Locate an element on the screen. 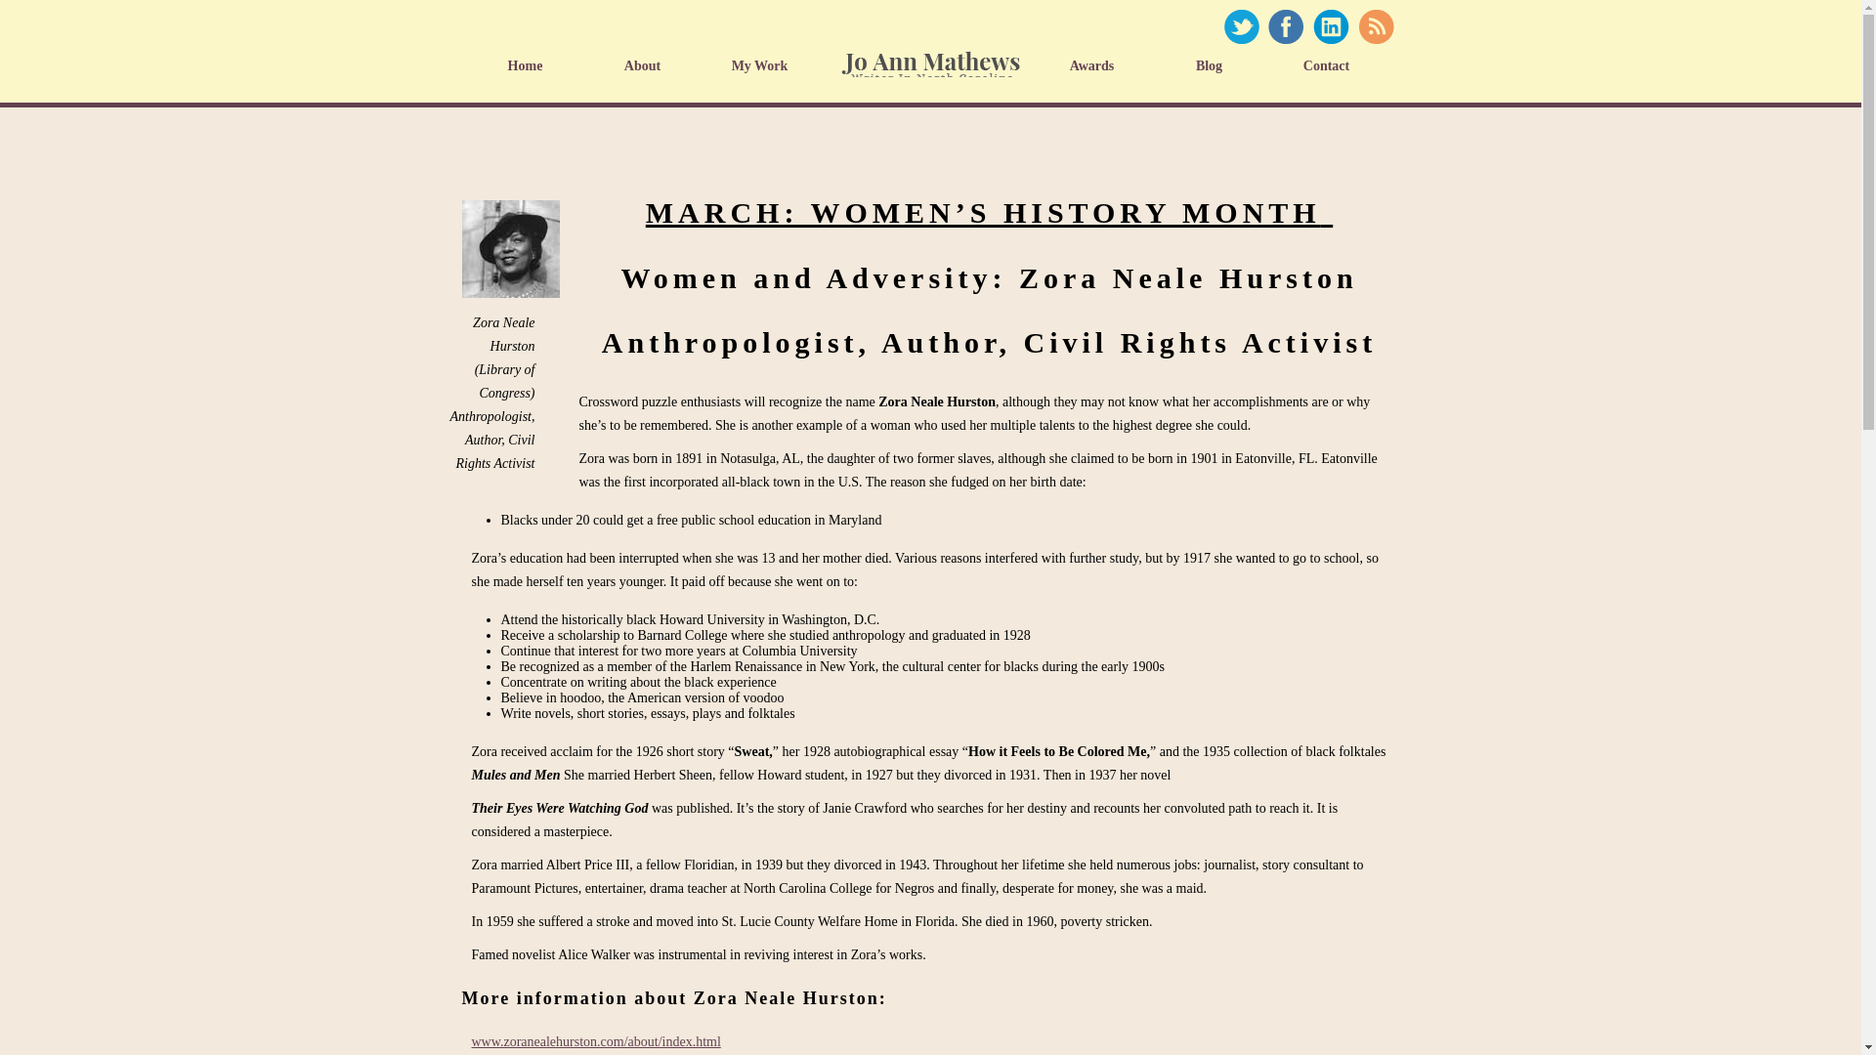 Image resolution: width=1876 pixels, height=1055 pixels. Anthropologist, Author, Civil Rights Activist is located at coordinates (510, 248).